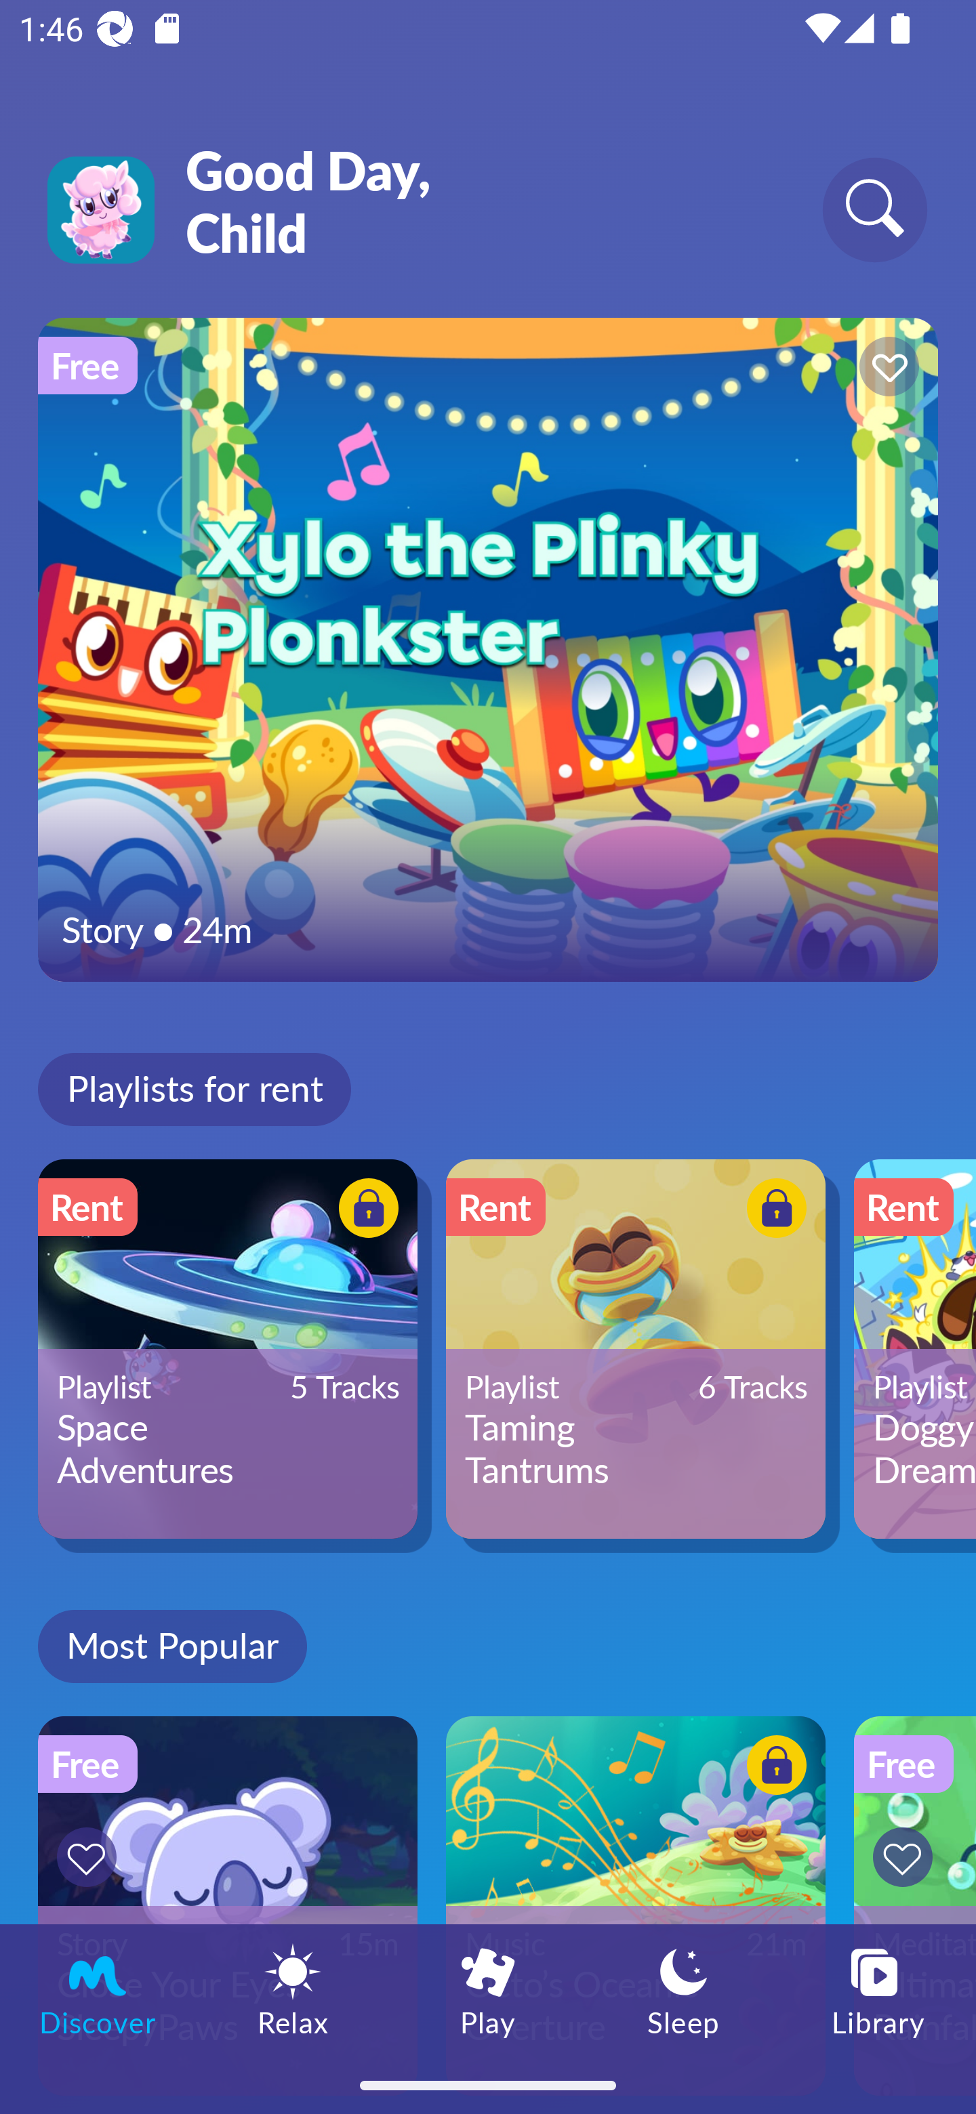 The height and width of the screenshot is (2114, 976). I want to click on Search, so click(874, 209).